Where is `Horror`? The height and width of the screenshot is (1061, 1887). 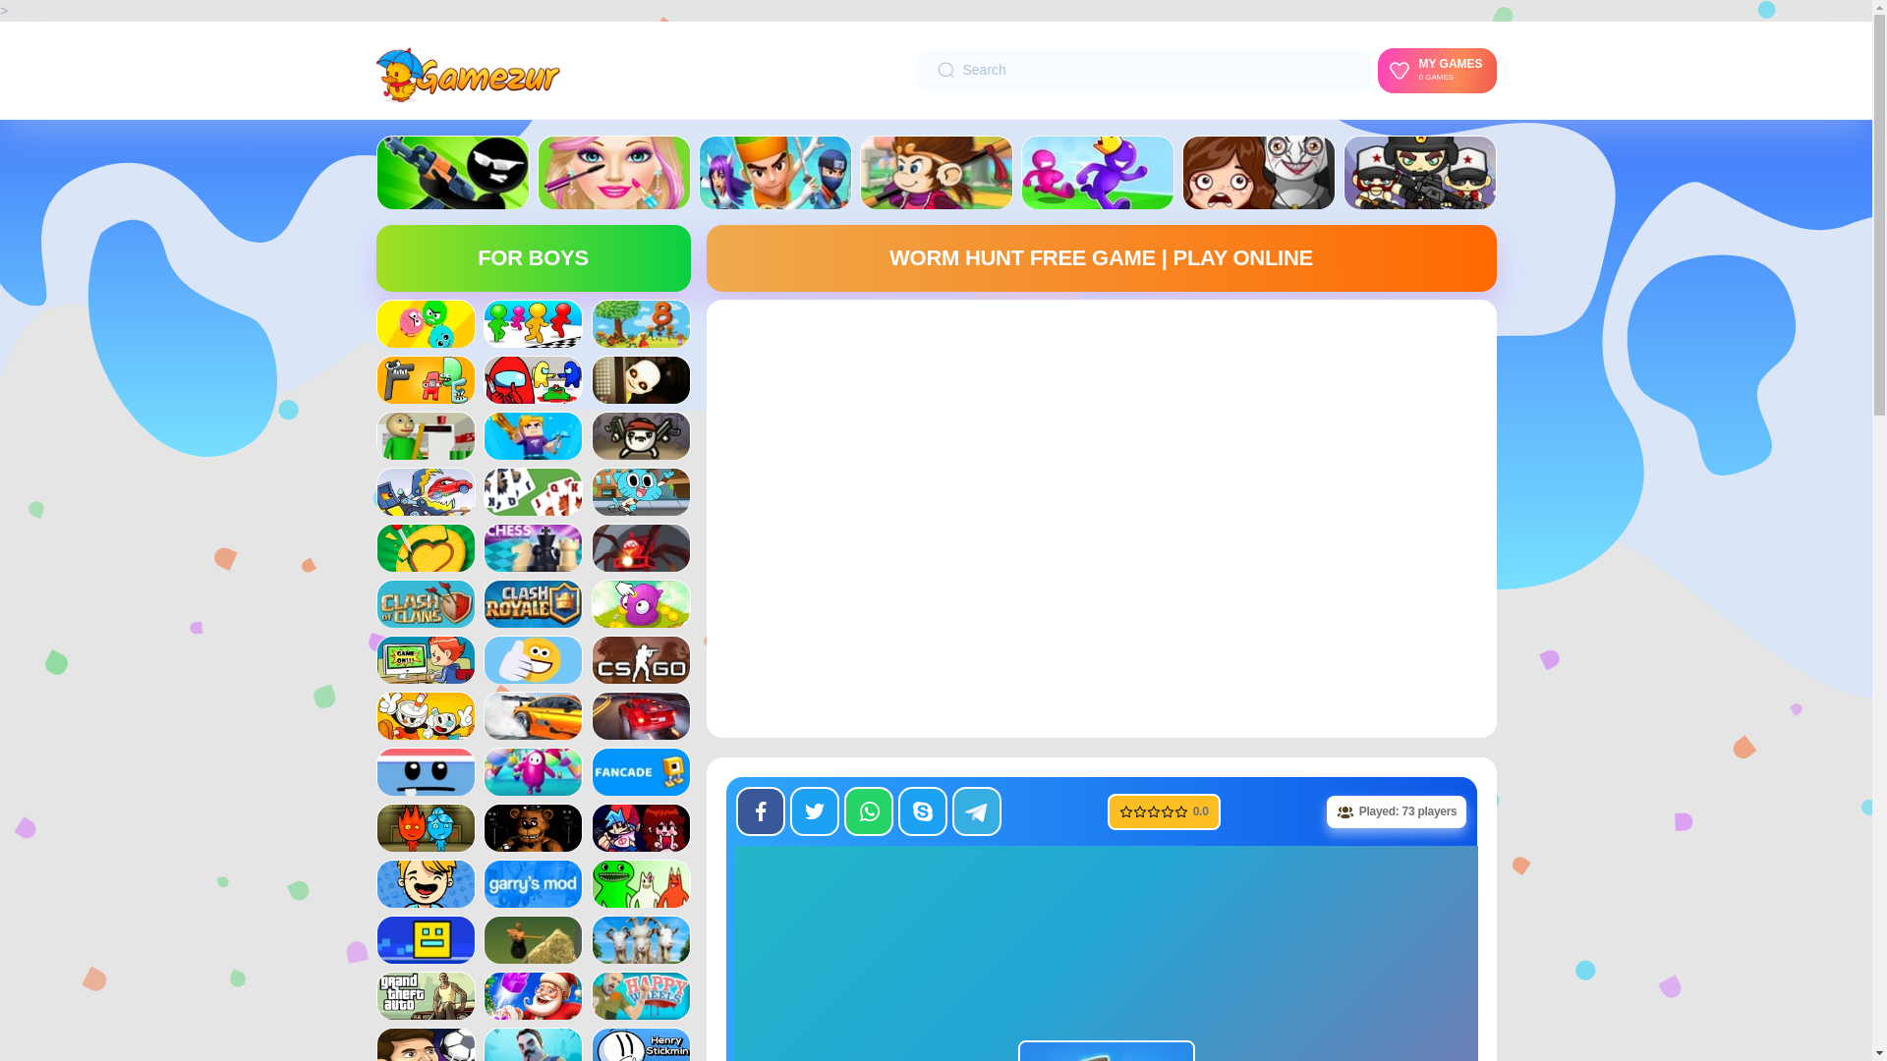
Horror is located at coordinates (452, 173).